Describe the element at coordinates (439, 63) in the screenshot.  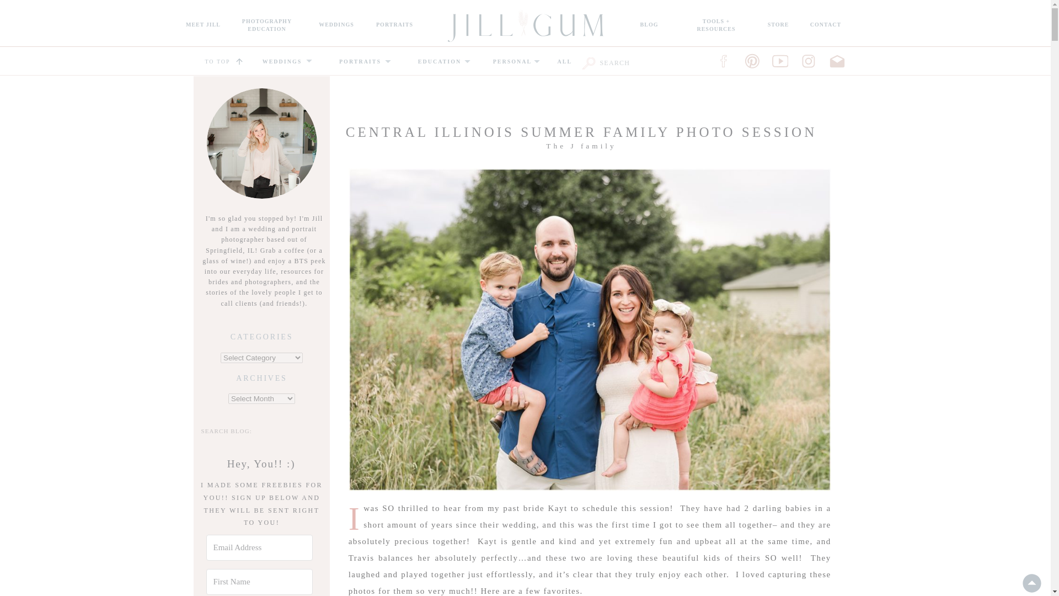
I see `MEET JILL` at that location.